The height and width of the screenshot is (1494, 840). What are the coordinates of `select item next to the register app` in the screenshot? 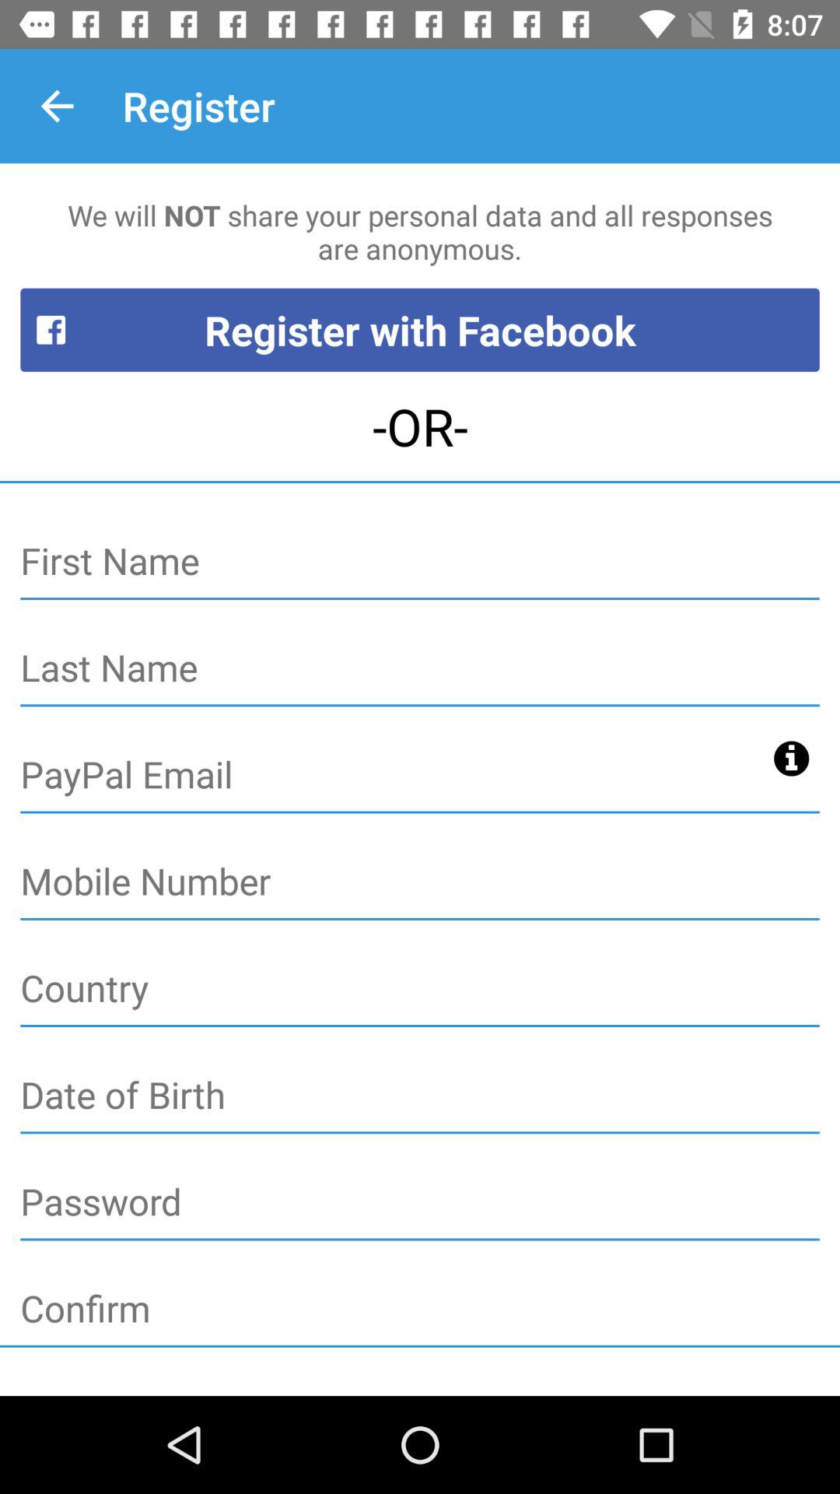 It's located at (57, 106).